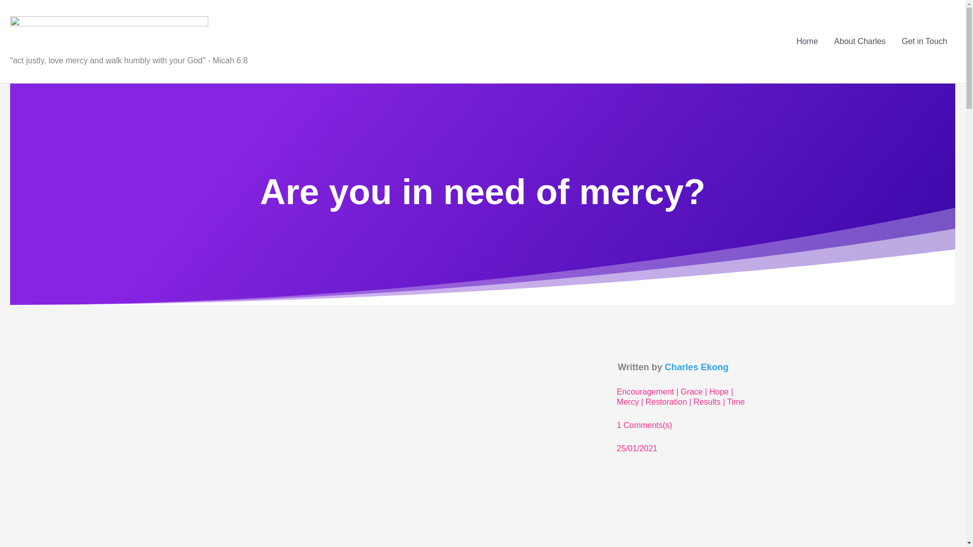  Describe the element at coordinates (707, 404) in the screenshot. I see `Results` at that location.